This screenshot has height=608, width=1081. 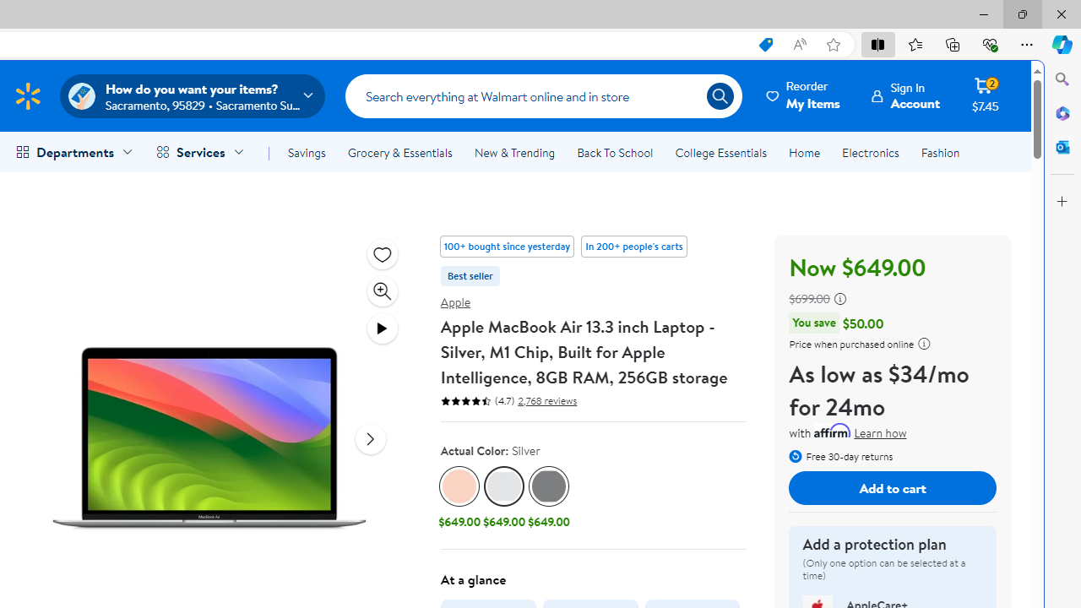 What do you see at coordinates (549, 499) in the screenshot?
I see `Space Gray selected, Space Gray, $649.00` at bounding box center [549, 499].